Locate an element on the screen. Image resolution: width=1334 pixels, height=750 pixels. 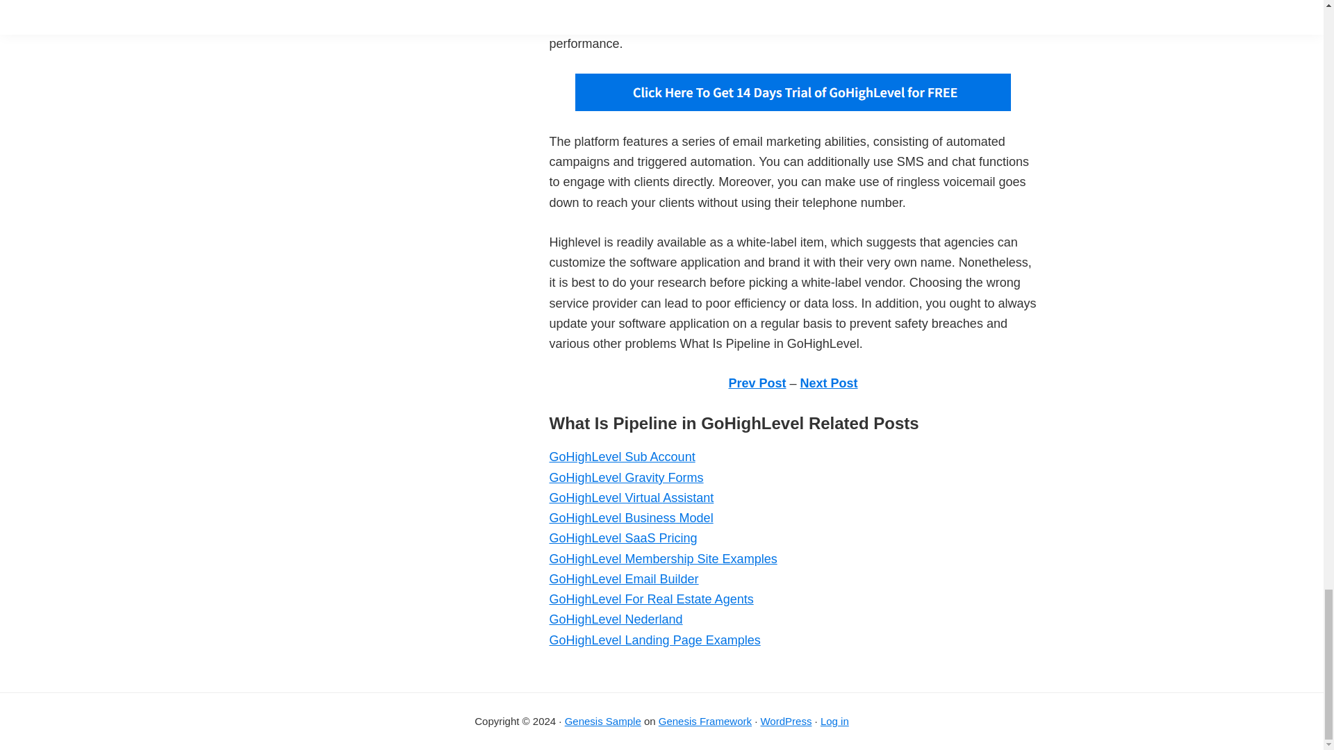
GoHighLevel For Real Estate Agents is located at coordinates (650, 599).